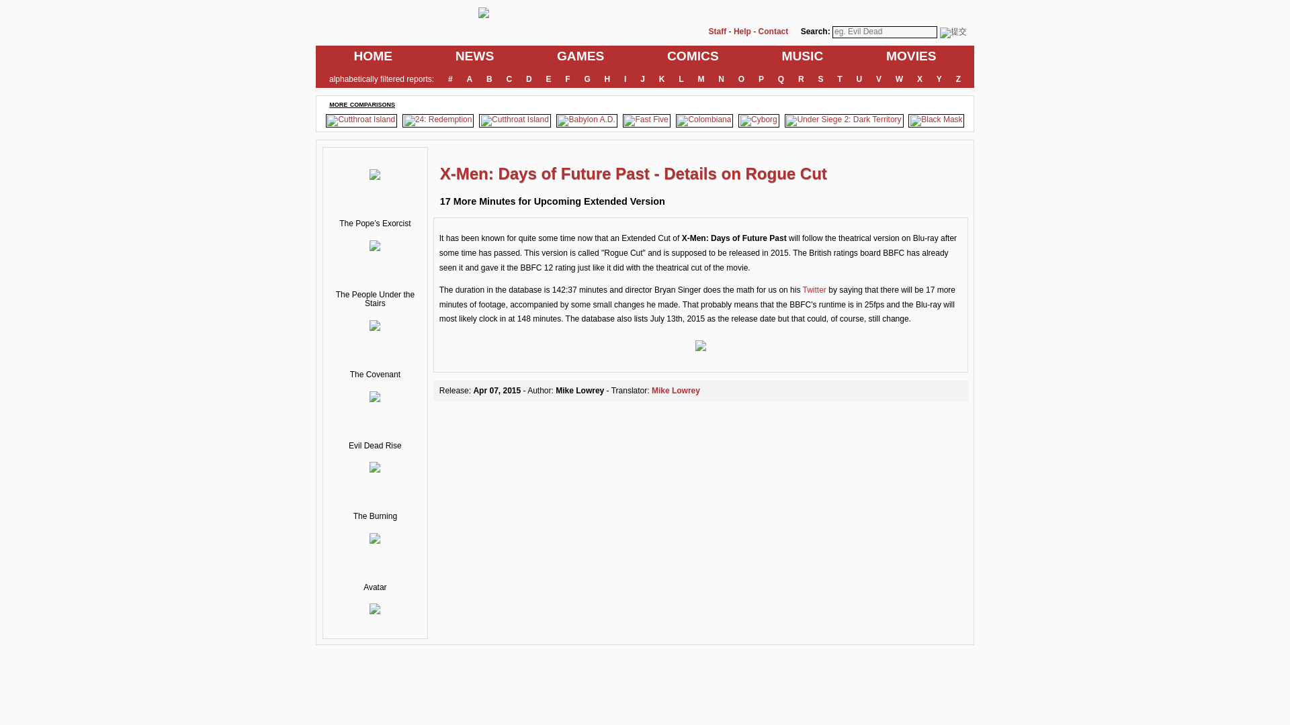  Describe the element at coordinates (802, 56) in the screenshot. I see `MUSIC` at that location.